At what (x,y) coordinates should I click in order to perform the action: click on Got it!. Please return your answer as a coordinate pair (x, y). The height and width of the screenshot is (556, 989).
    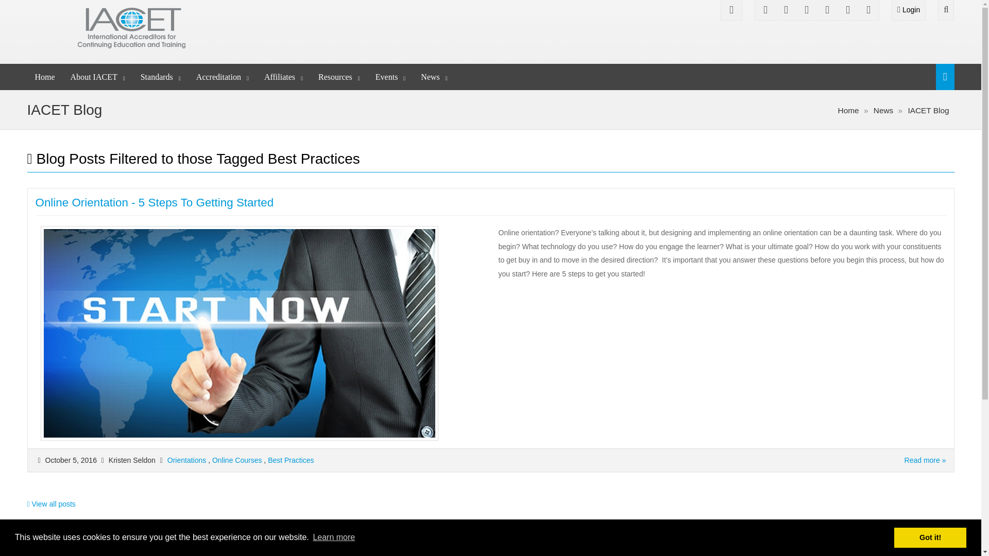
    Looking at the image, I should click on (930, 537).